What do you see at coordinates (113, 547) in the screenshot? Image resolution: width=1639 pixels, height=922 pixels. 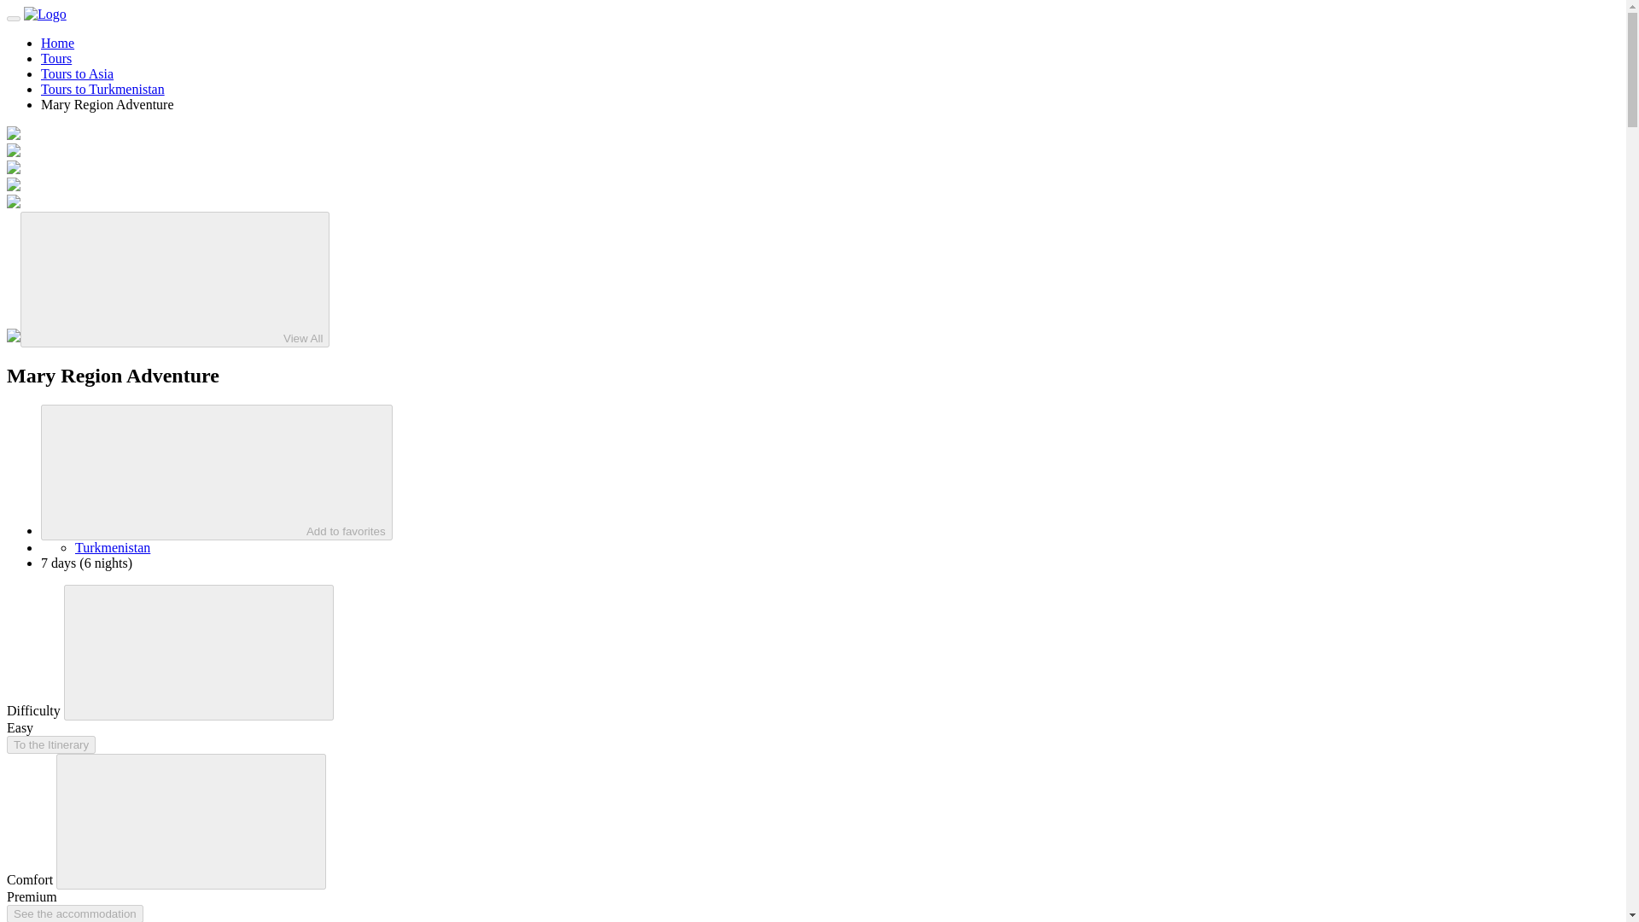 I see `Turkmenistan` at bounding box center [113, 547].